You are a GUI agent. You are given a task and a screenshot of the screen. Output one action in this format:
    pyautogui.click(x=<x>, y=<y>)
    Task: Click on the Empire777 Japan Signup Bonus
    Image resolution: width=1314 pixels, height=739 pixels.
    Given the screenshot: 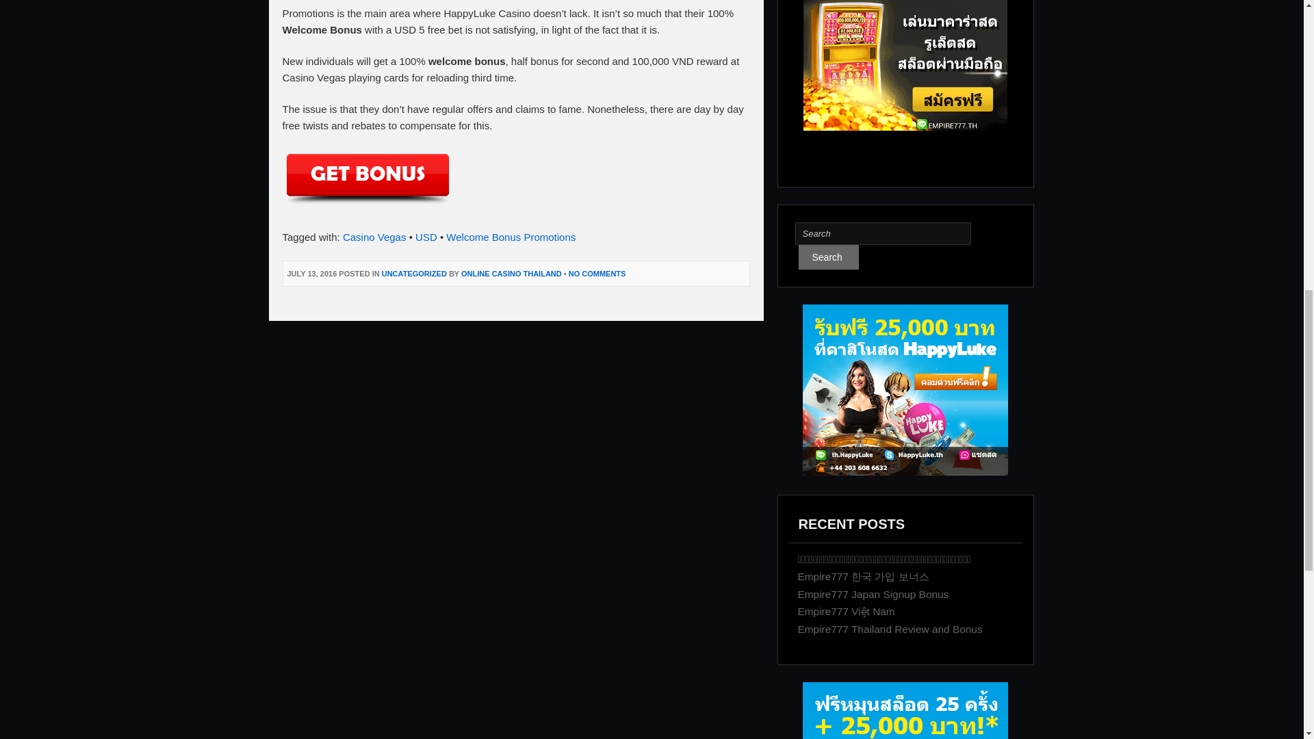 What is the action you would take?
    pyautogui.click(x=873, y=594)
    